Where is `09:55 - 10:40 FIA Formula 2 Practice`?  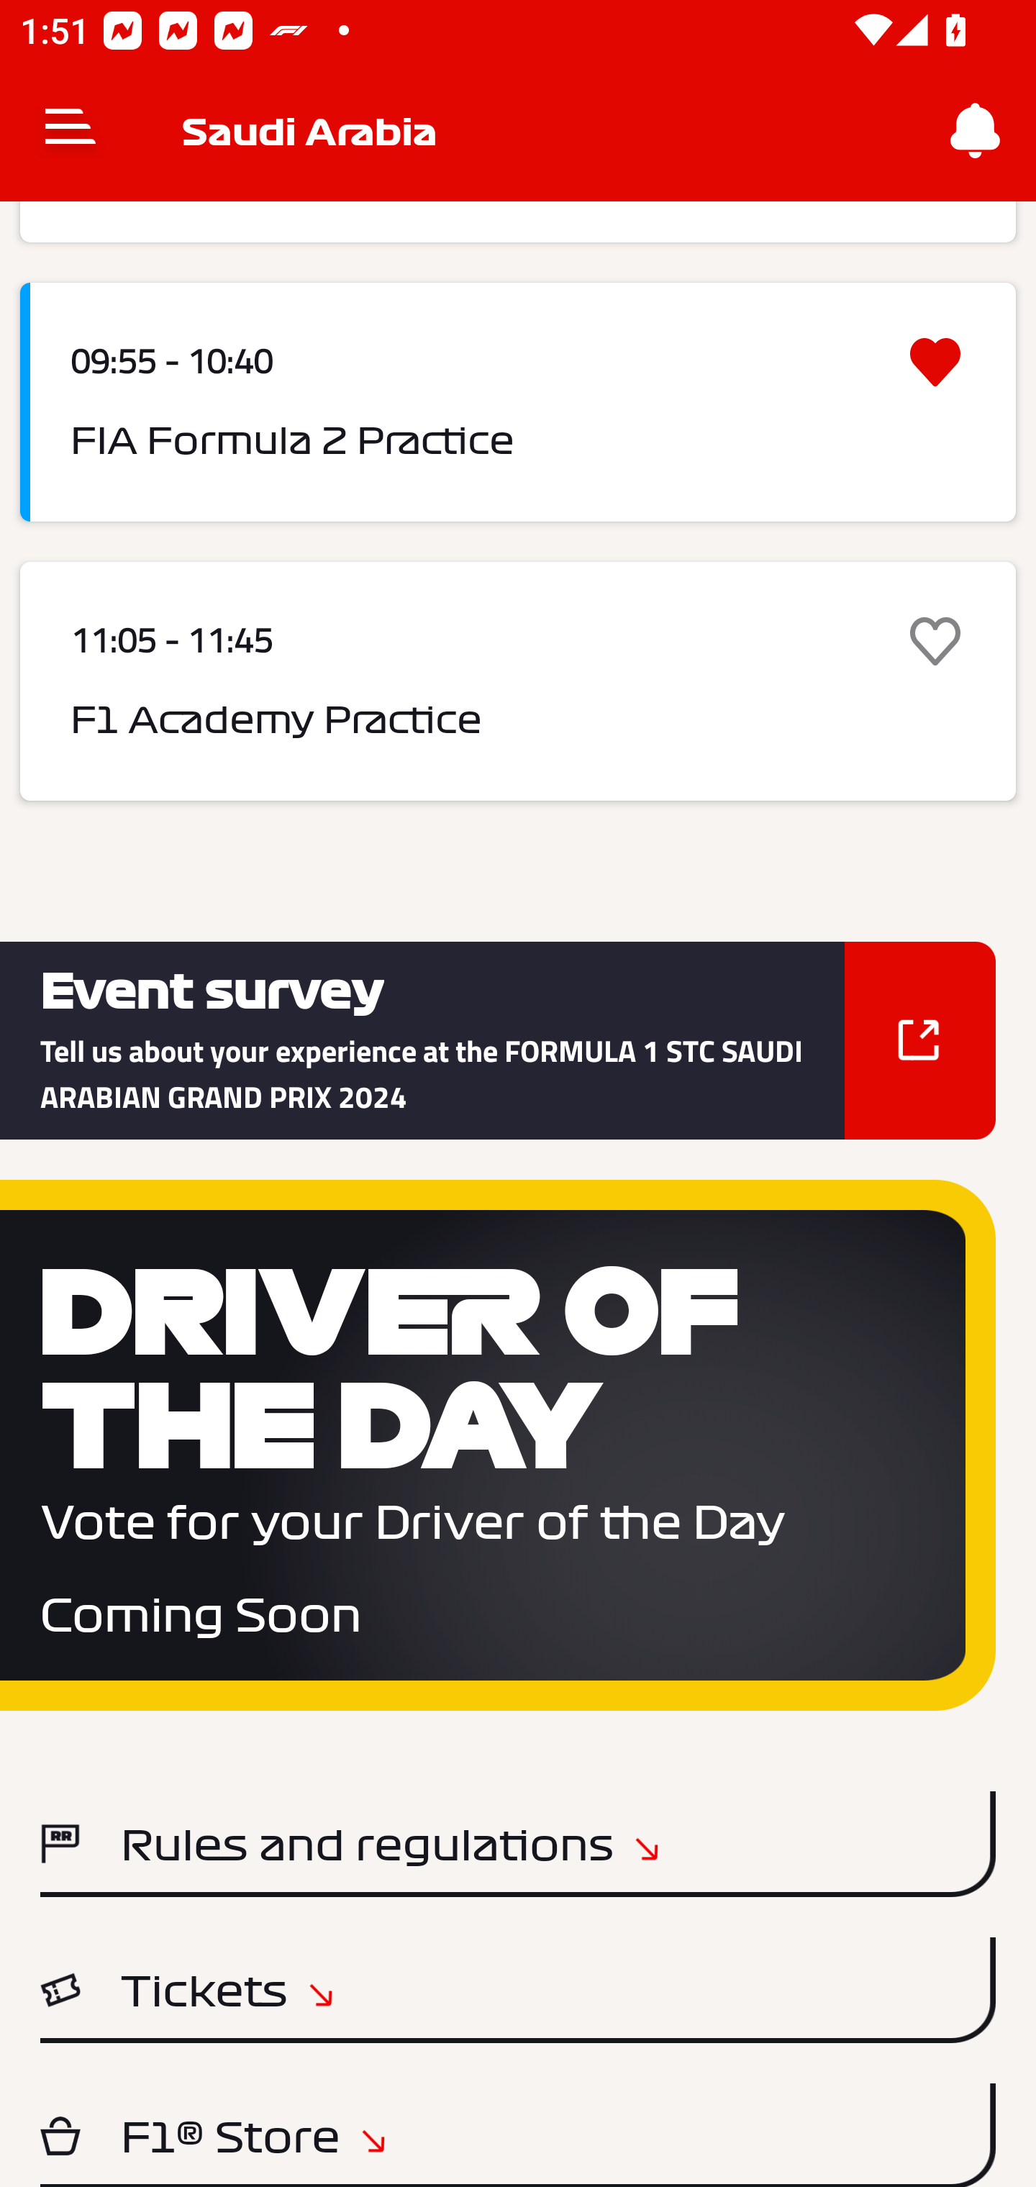
09:55 - 10:40 FIA Formula 2 Practice is located at coordinates (518, 401).